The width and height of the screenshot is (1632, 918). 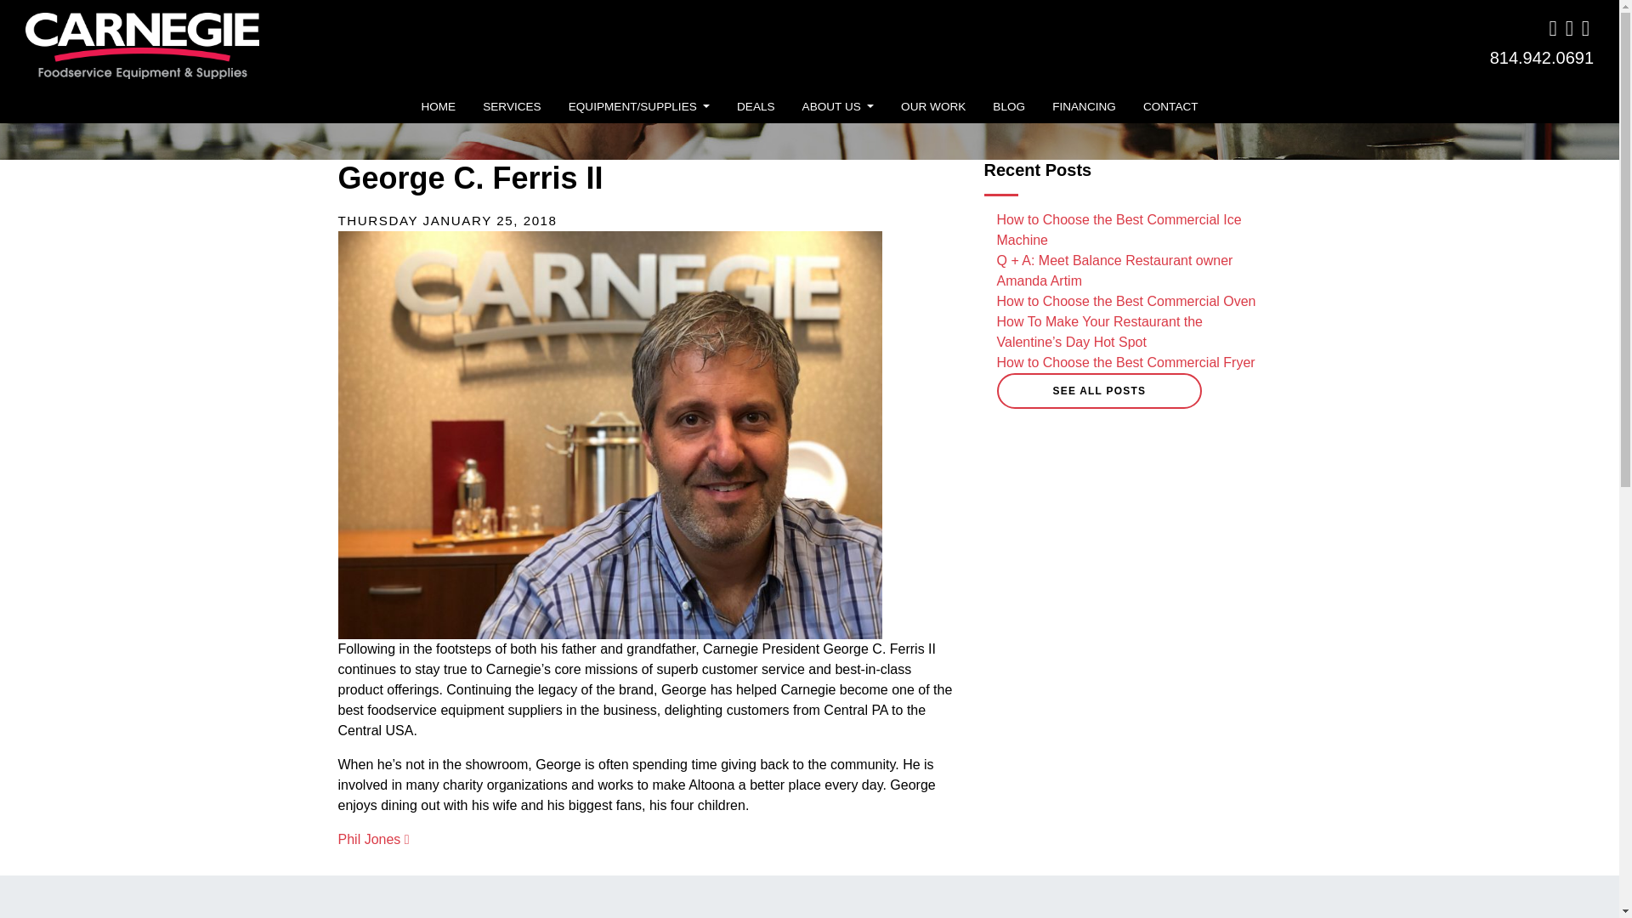 What do you see at coordinates (1008, 107) in the screenshot?
I see `Blog` at bounding box center [1008, 107].